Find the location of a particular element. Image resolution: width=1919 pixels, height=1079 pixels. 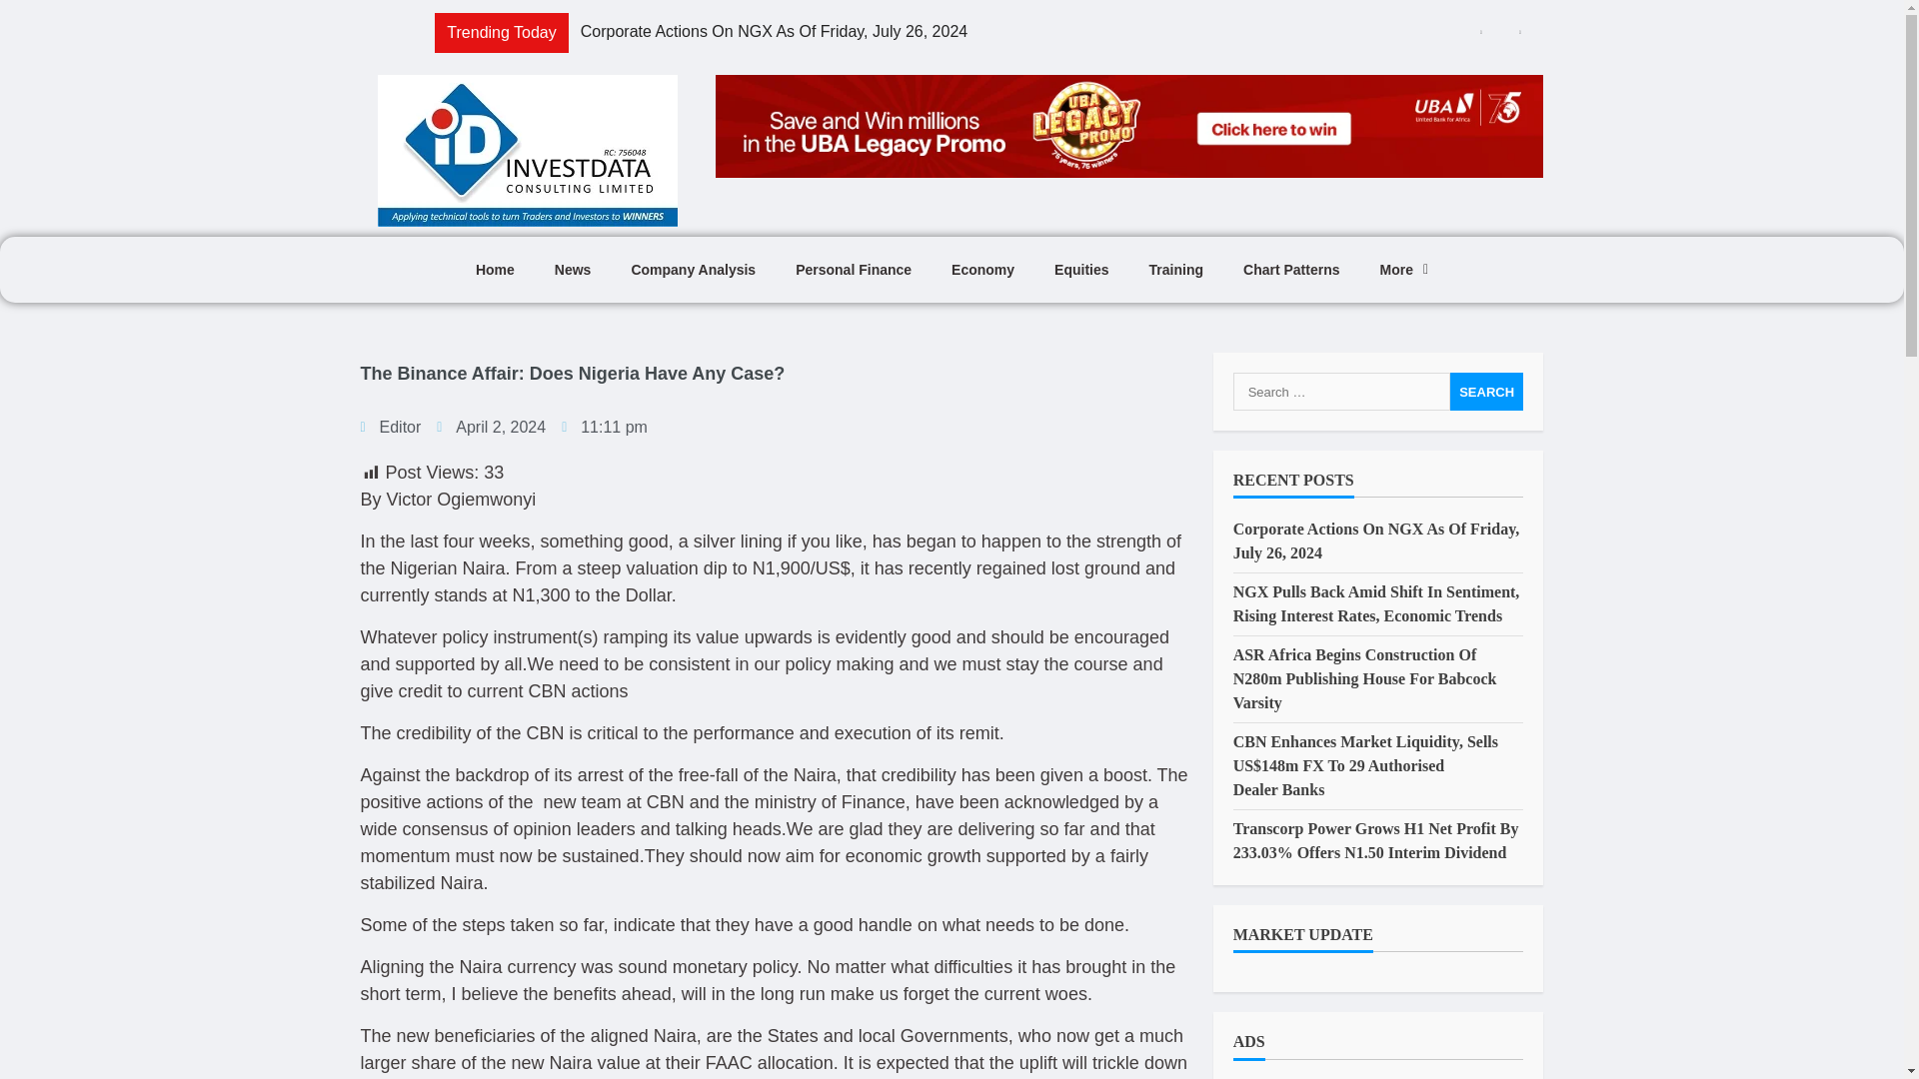

Economy is located at coordinates (981, 270).